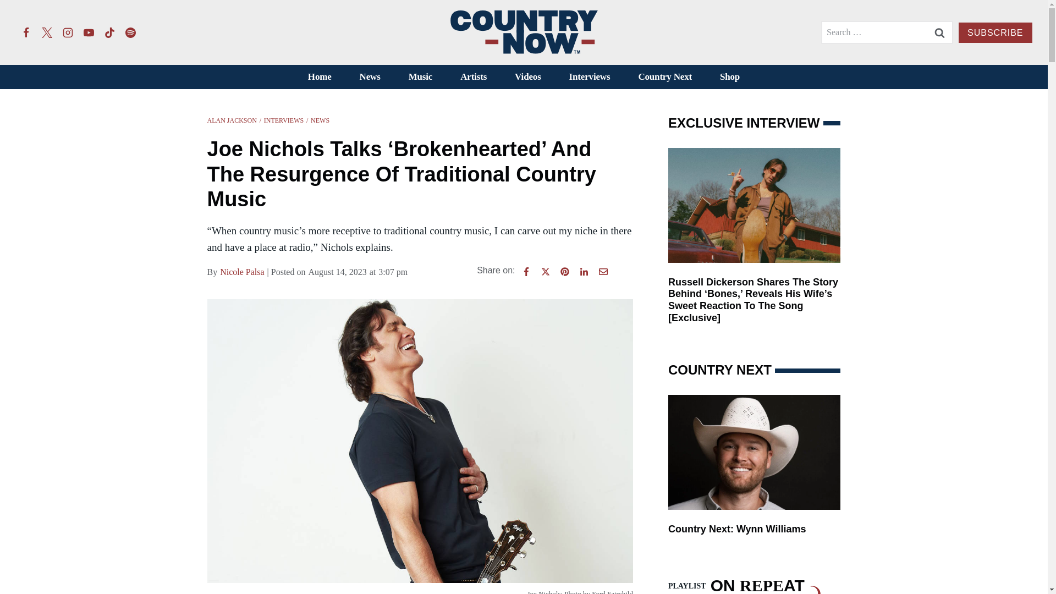 Image resolution: width=1056 pixels, height=594 pixels. I want to click on Artists, so click(474, 77).